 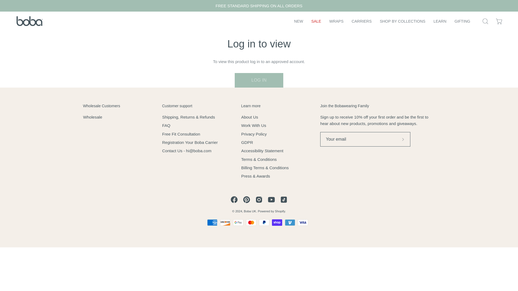 What do you see at coordinates (271, 199) in the screenshot?
I see `View Boba UK on Youtube` at bounding box center [271, 199].